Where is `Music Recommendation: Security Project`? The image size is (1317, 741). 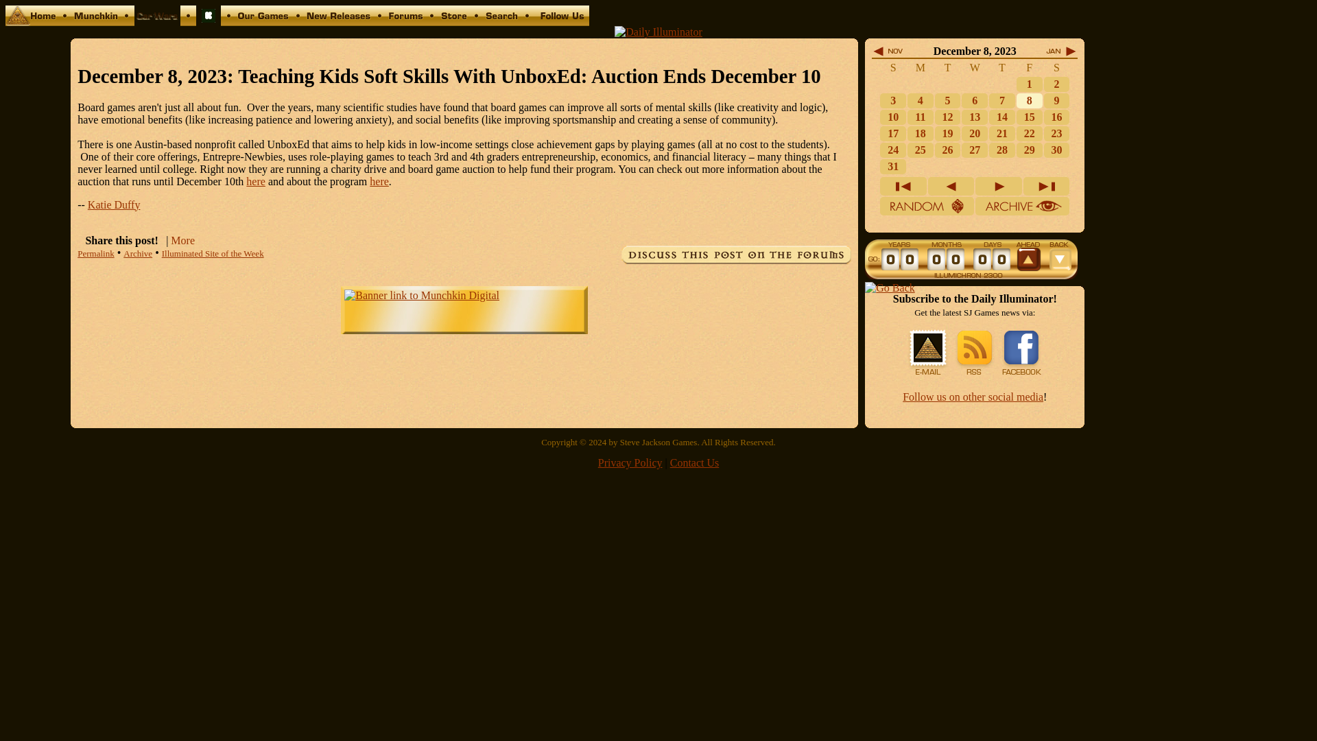 Music Recommendation: Security Project is located at coordinates (974, 100).